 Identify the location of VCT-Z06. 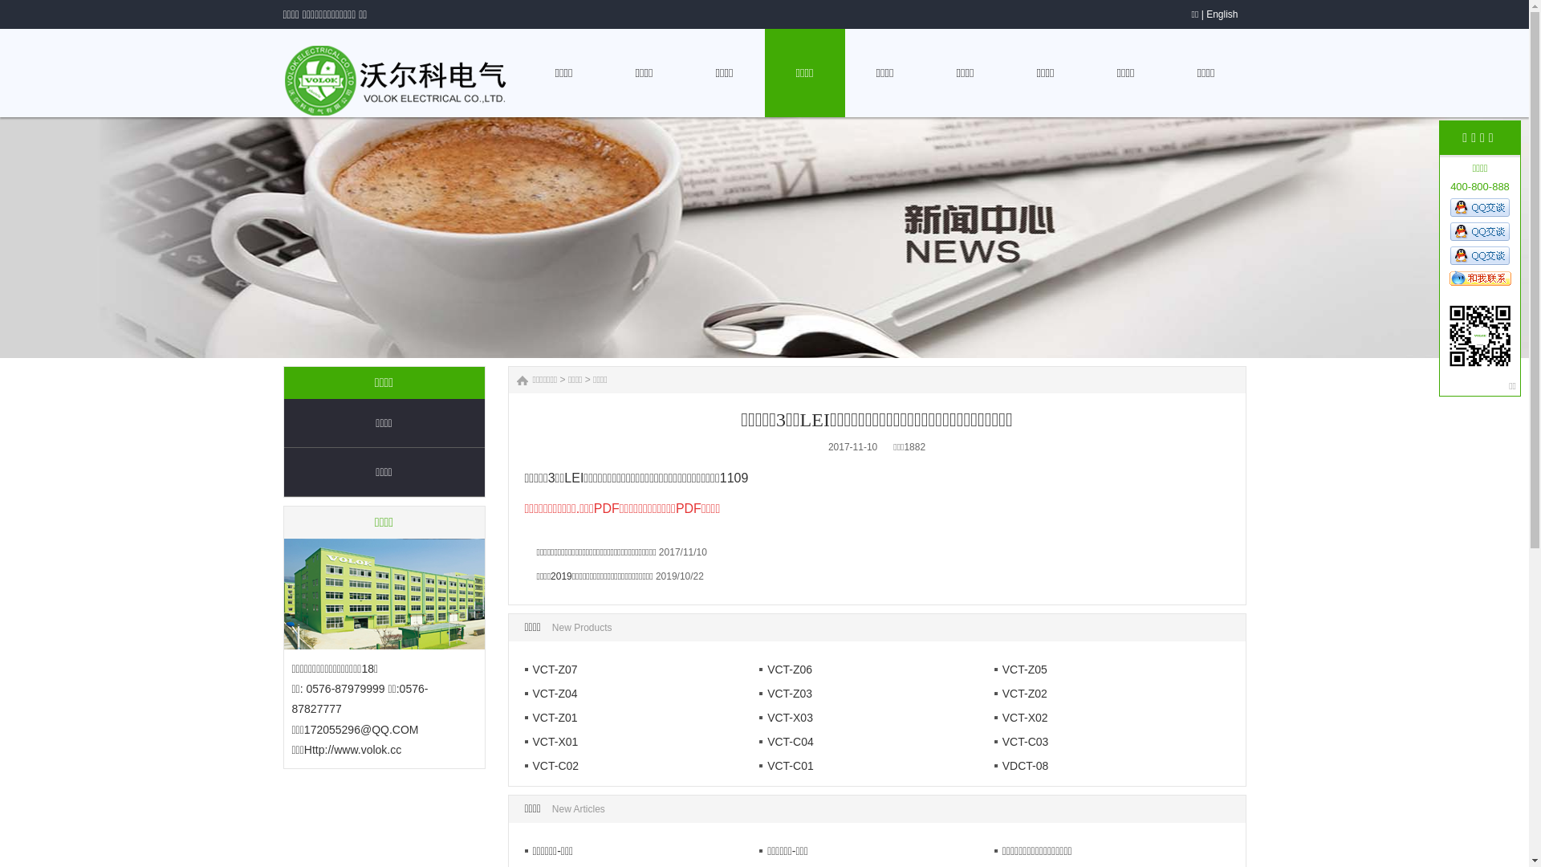
(786, 670).